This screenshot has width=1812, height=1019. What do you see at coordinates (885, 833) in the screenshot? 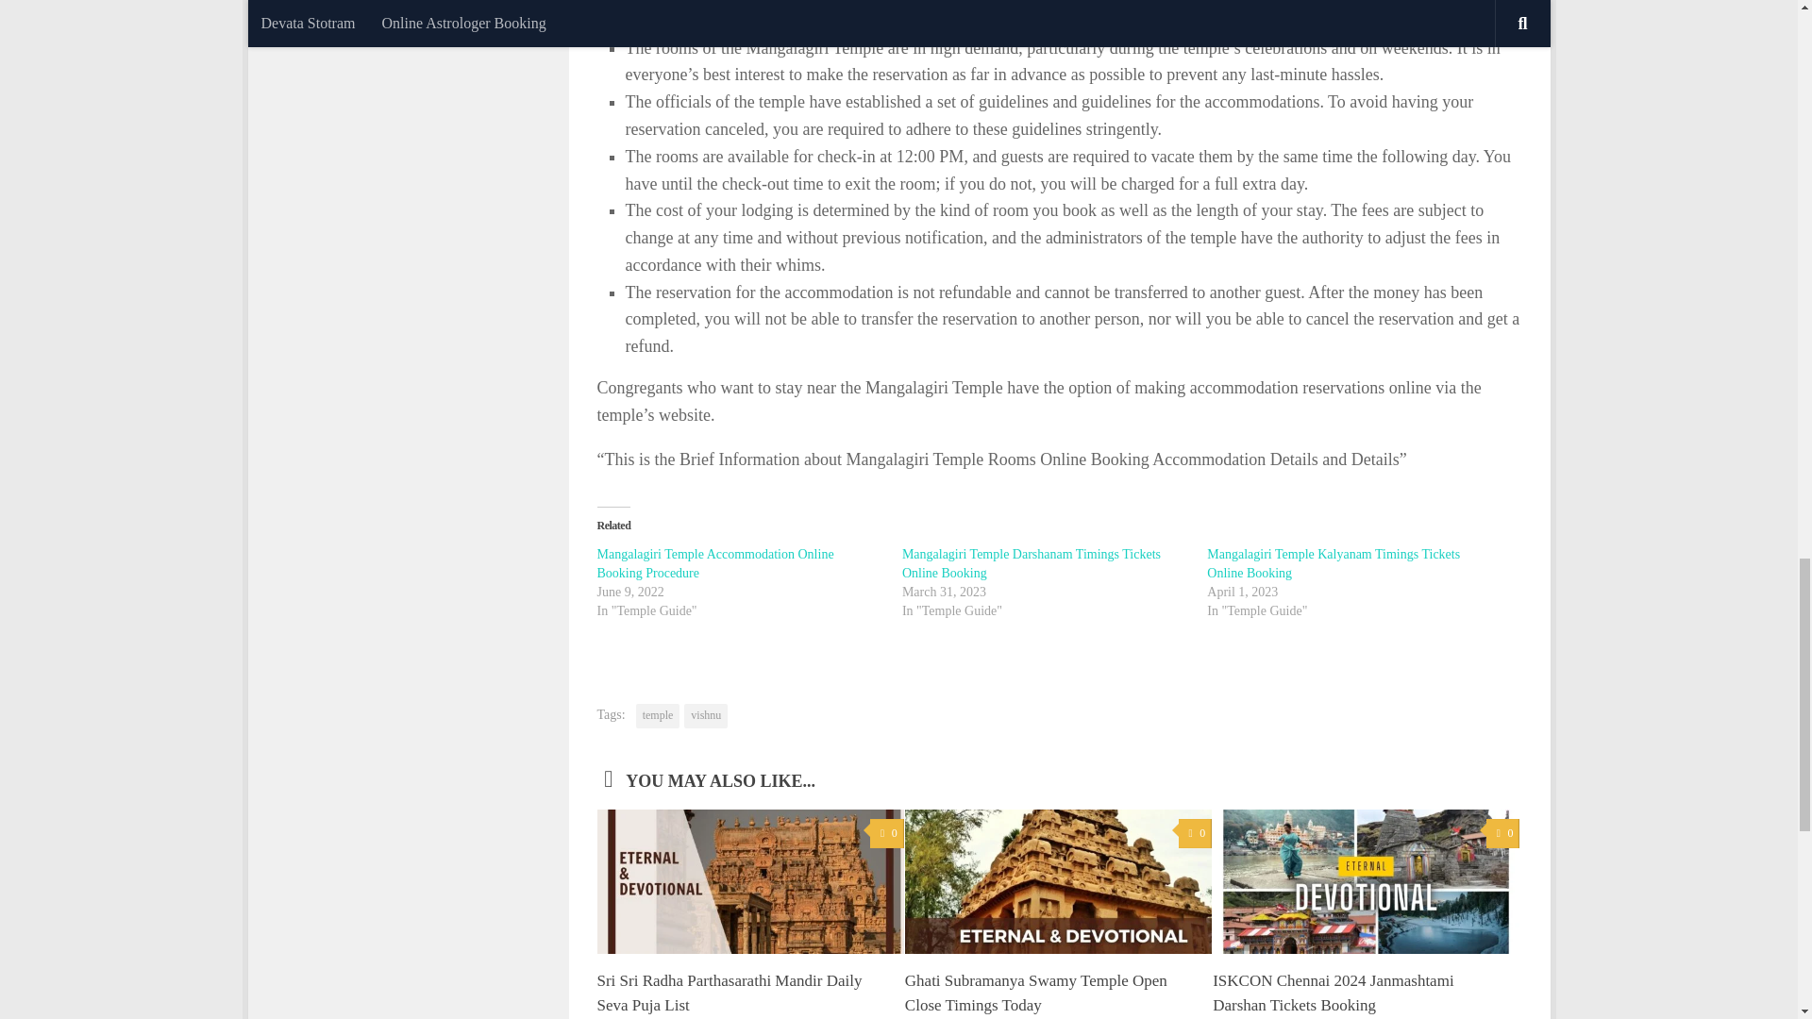
I see `0` at bounding box center [885, 833].